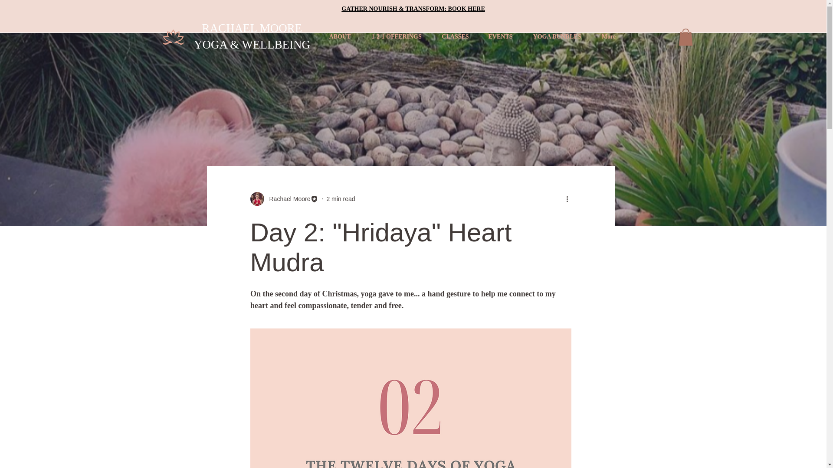 Image resolution: width=833 pixels, height=468 pixels. What do you see at coordinates (340, 37) in the screenshot?
I see `ABOUT` at bounding box center [340, 37].